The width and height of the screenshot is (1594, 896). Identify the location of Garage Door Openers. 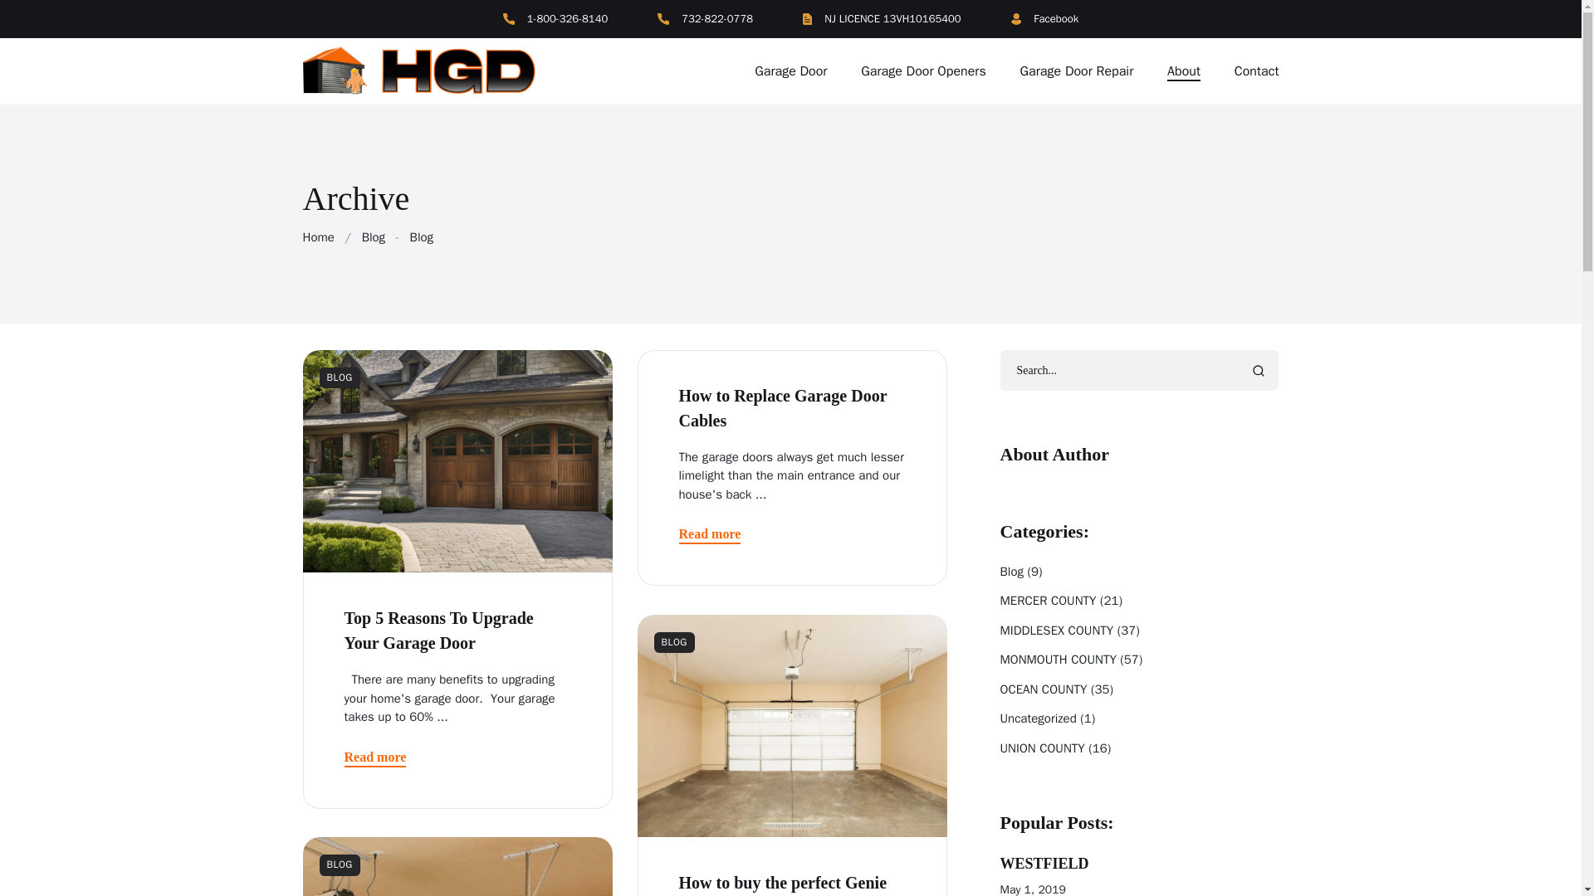
(923, 71).